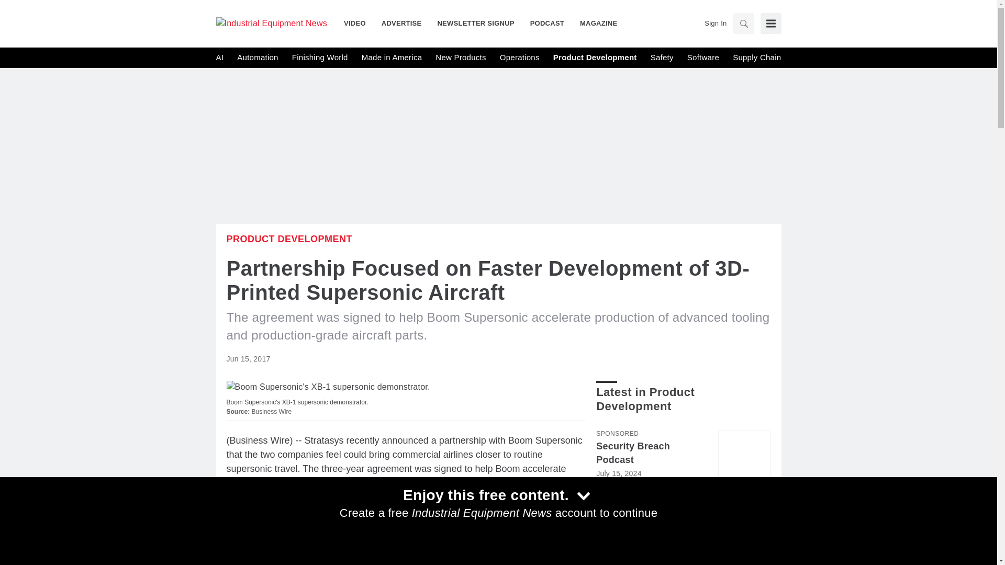 The width and height of the screenshot is (1005, 565). What do you see at coordinates (320, 58) in the screenshot?
I see `Finishing World` at bounding box center [320, 58].